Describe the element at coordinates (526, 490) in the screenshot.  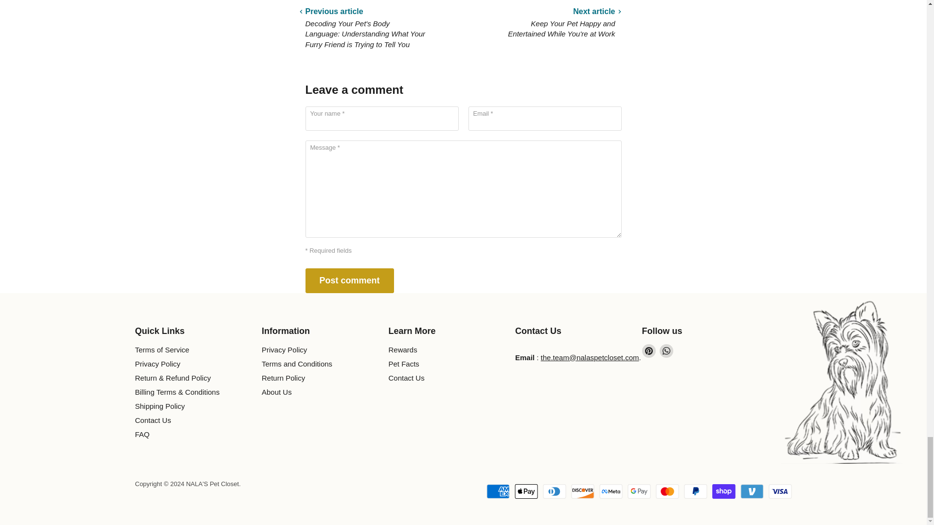
I see `Apple Pay` at that location.